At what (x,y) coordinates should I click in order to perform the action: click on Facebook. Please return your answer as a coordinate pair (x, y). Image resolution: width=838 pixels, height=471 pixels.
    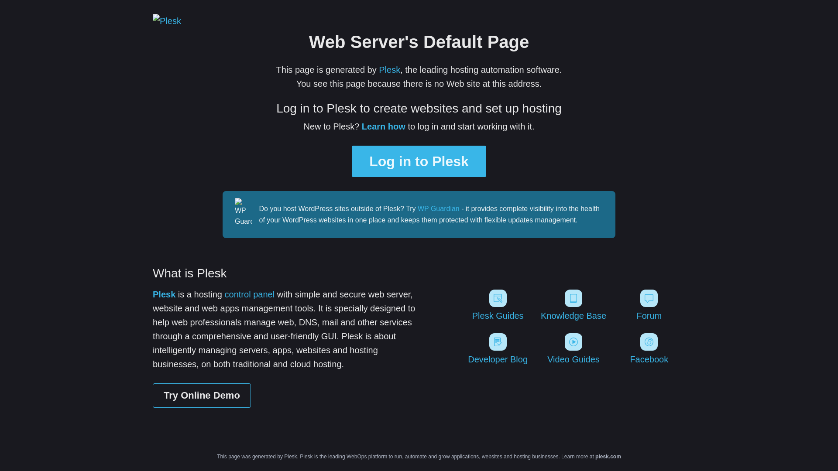
    Looking at the image, I should click on (649, 349).